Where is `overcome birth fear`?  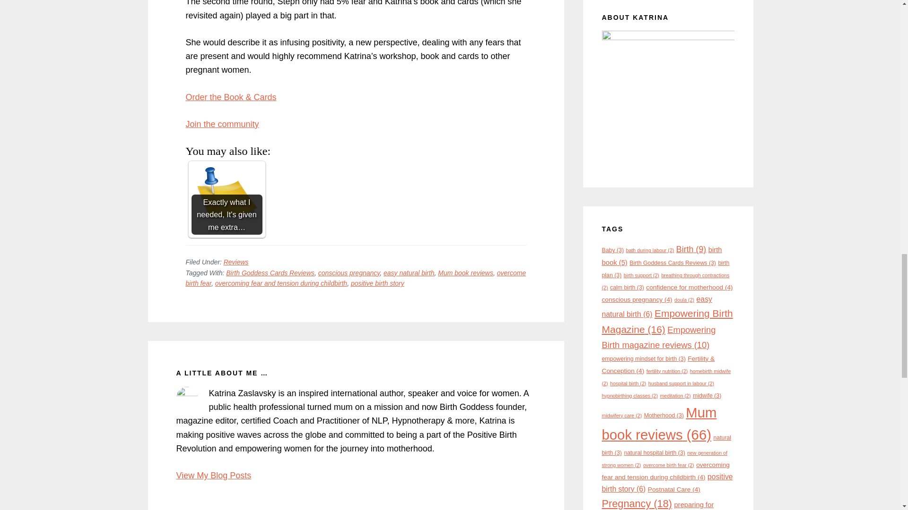 overcome birth fear is located at coordinates (465, 273).